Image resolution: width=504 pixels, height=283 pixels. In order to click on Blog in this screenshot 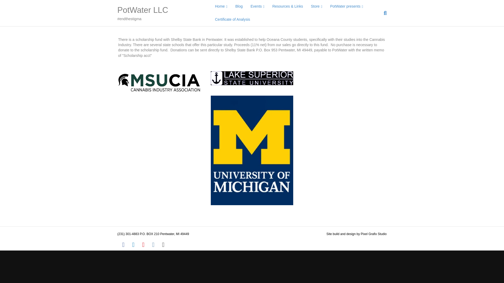, I will do `click(239, 6)`.